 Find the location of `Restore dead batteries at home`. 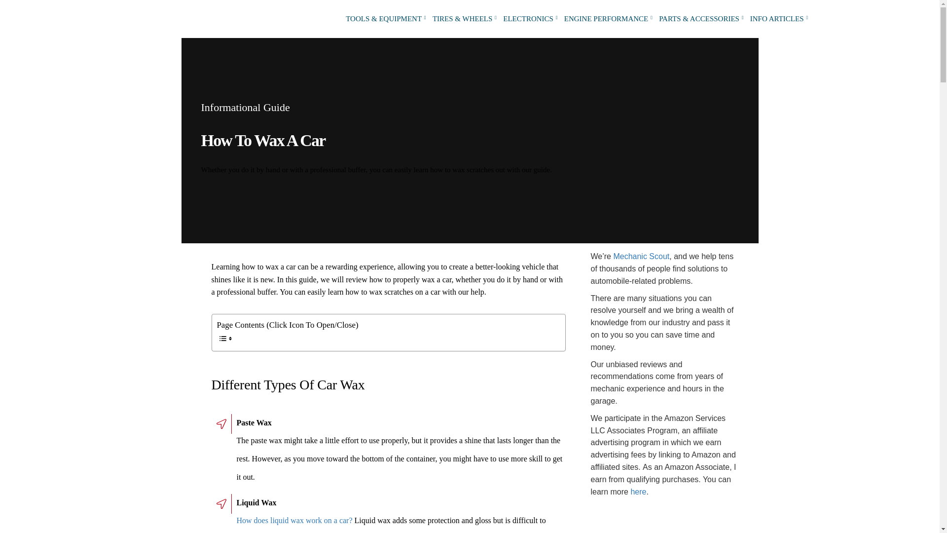

Restore dead batteries at home is located at coordinates (665, 525).